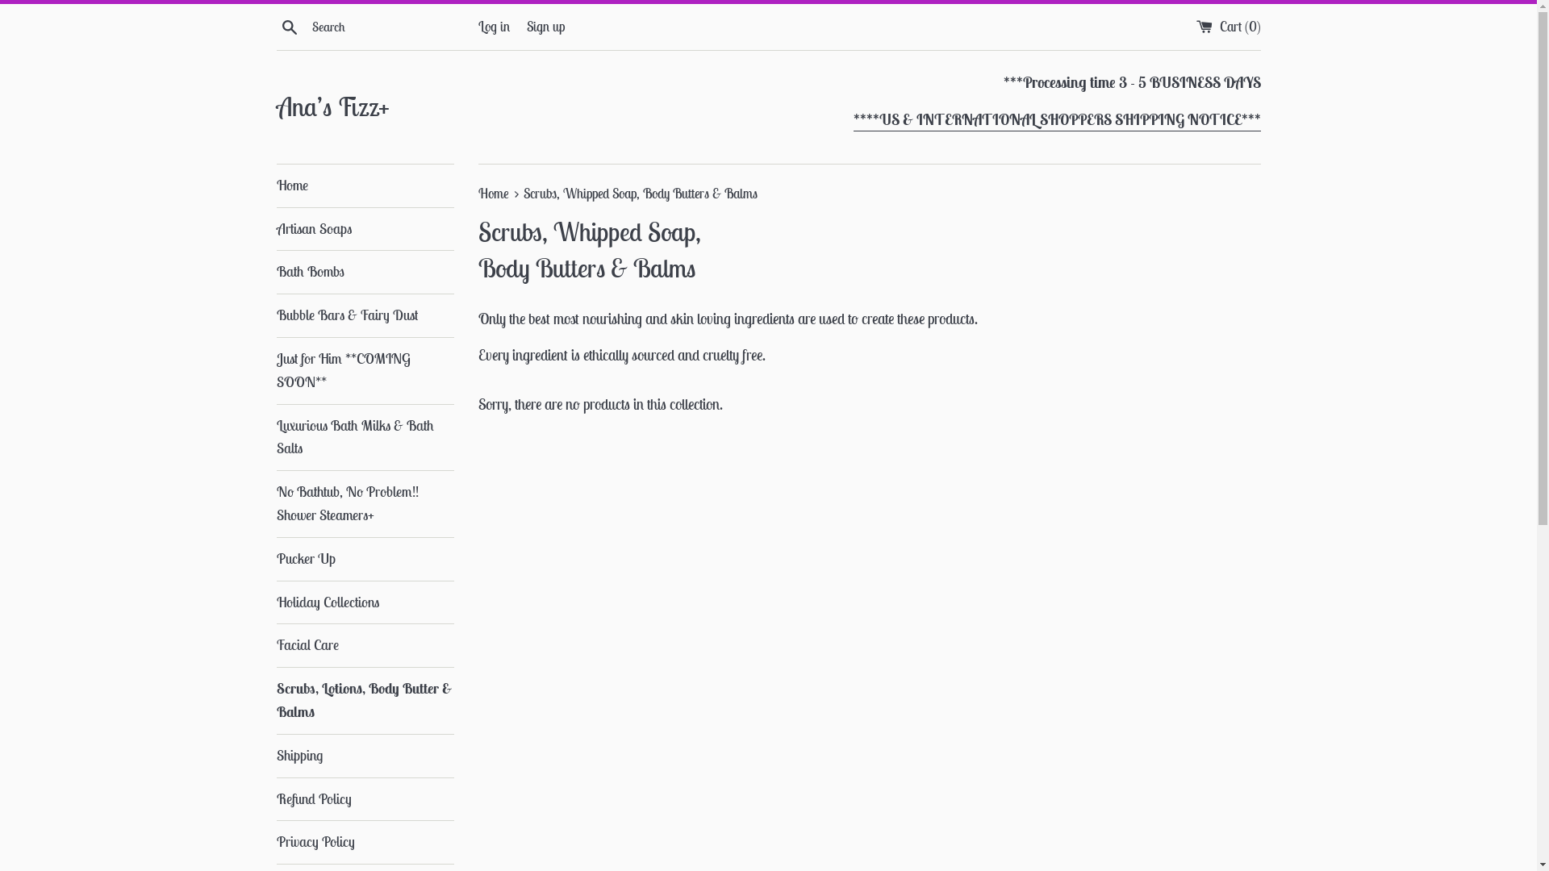 The height and width of the screenshot is (871, 1549). Describe the element at coordinates (365, 438) in the screenshot. I see `Luxurious Bath Milks & Bath Salts` at that location.